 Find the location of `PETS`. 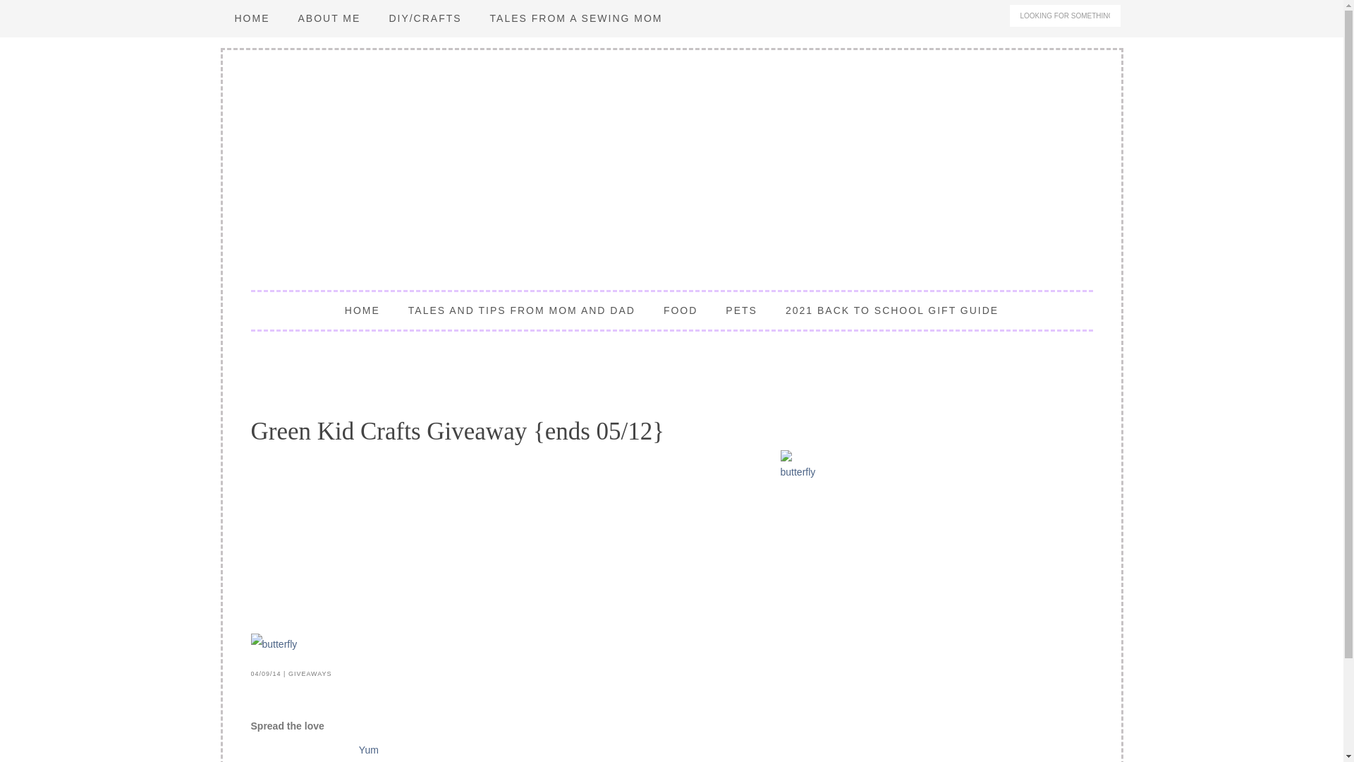

PETS is located at coordinates (742, 310).